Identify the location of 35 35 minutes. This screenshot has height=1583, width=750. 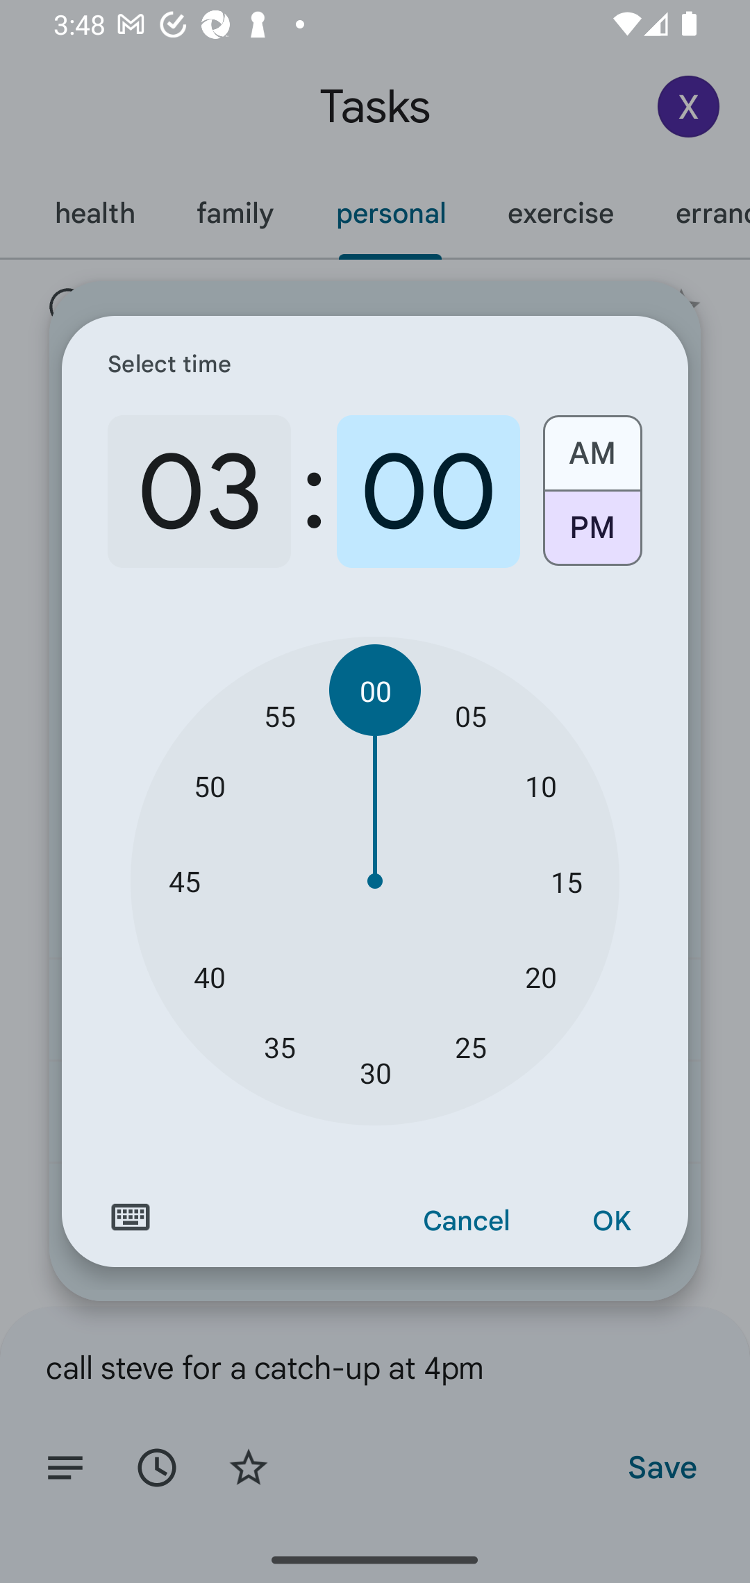
(279, 1046).